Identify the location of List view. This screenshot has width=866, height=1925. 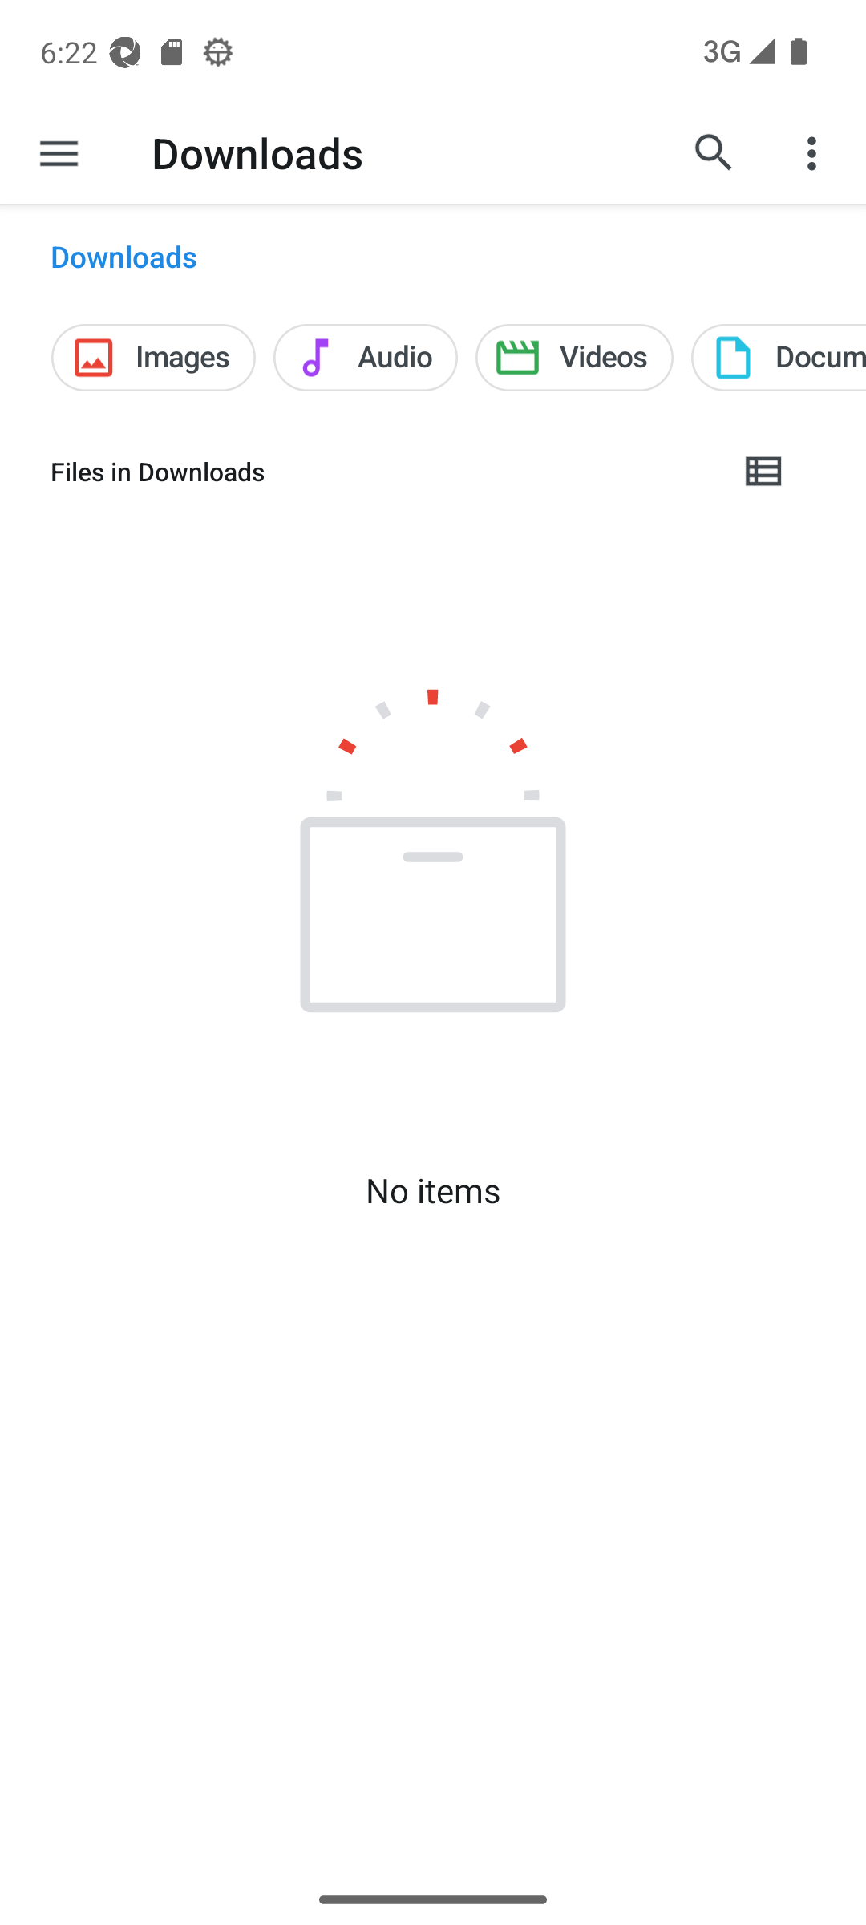
(764, 472).